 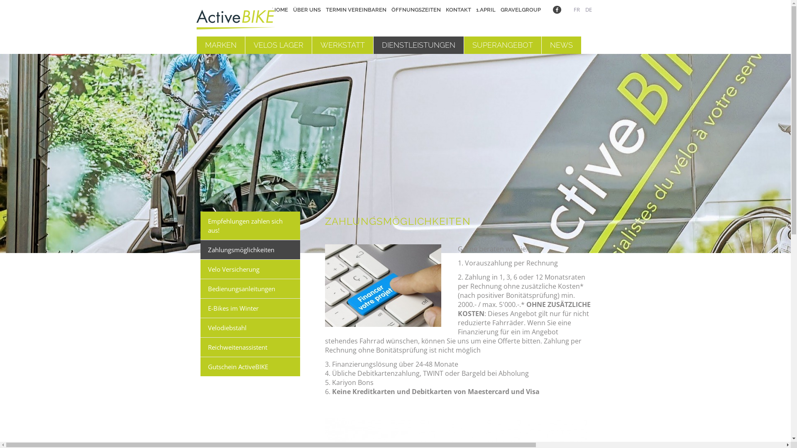 What do you see at coordinates (220, 45) in the screenshot?
I see `MARKEN` at bounding box center [220, 45].